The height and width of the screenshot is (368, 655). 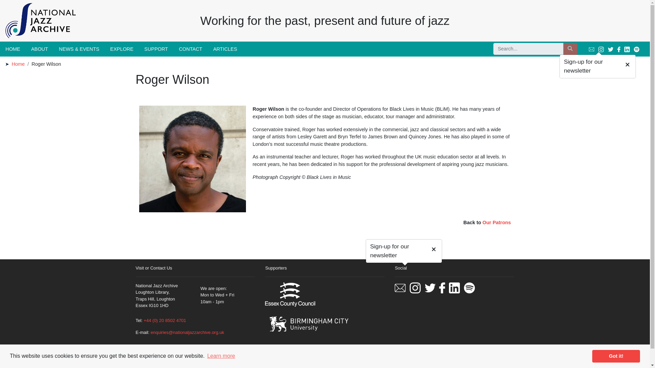 What do you see at coordinates (627, 49) in the screenshot?
I see `LinkedIn` at bounding box center [627, 49].